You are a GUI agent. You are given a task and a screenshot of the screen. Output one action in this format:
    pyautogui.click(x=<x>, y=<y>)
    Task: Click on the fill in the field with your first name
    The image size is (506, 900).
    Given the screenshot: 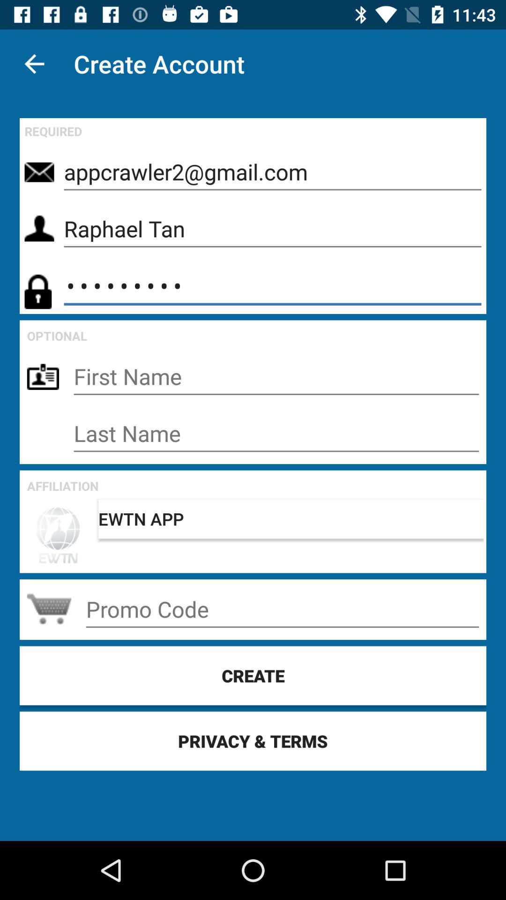 What is the action you would take?
    pyautogui.click(x=276, y=377)
    